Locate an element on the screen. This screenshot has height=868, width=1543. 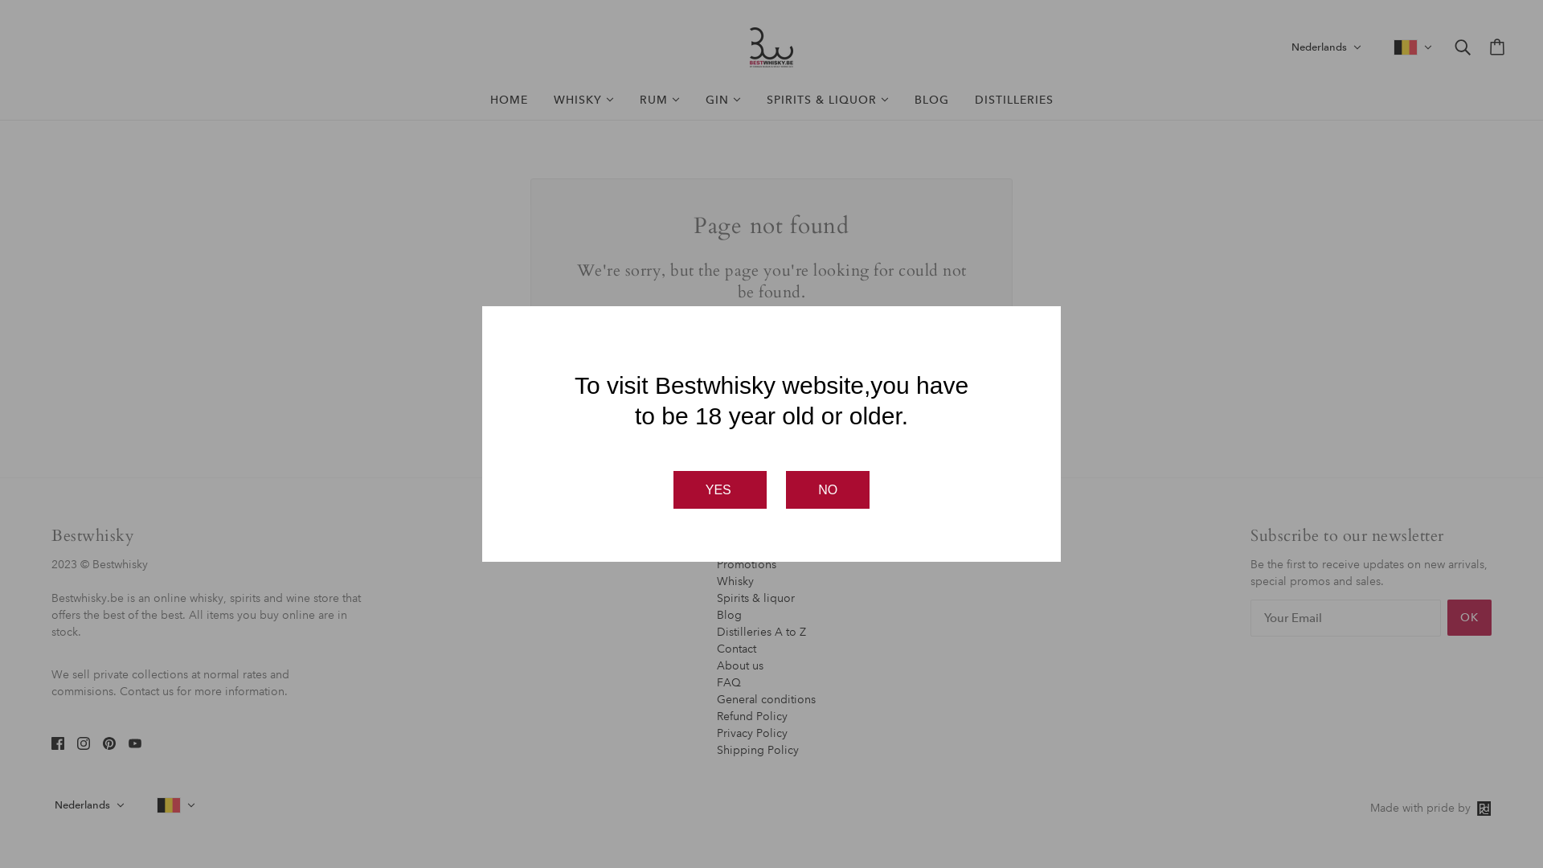
Spirits & liquor is located at coordinates (755, 597).